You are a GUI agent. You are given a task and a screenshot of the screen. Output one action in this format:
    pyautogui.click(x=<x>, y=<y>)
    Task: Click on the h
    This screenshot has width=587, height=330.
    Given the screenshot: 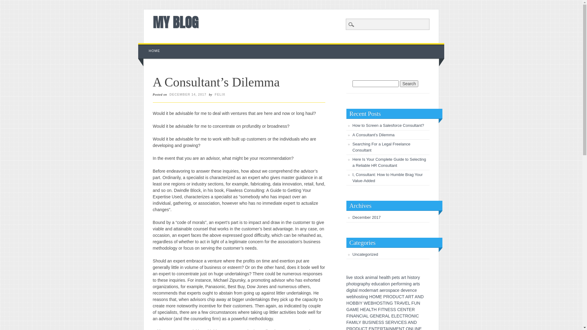 What is the action you would take?
    pyautogui.click(x=350, y=284)
    